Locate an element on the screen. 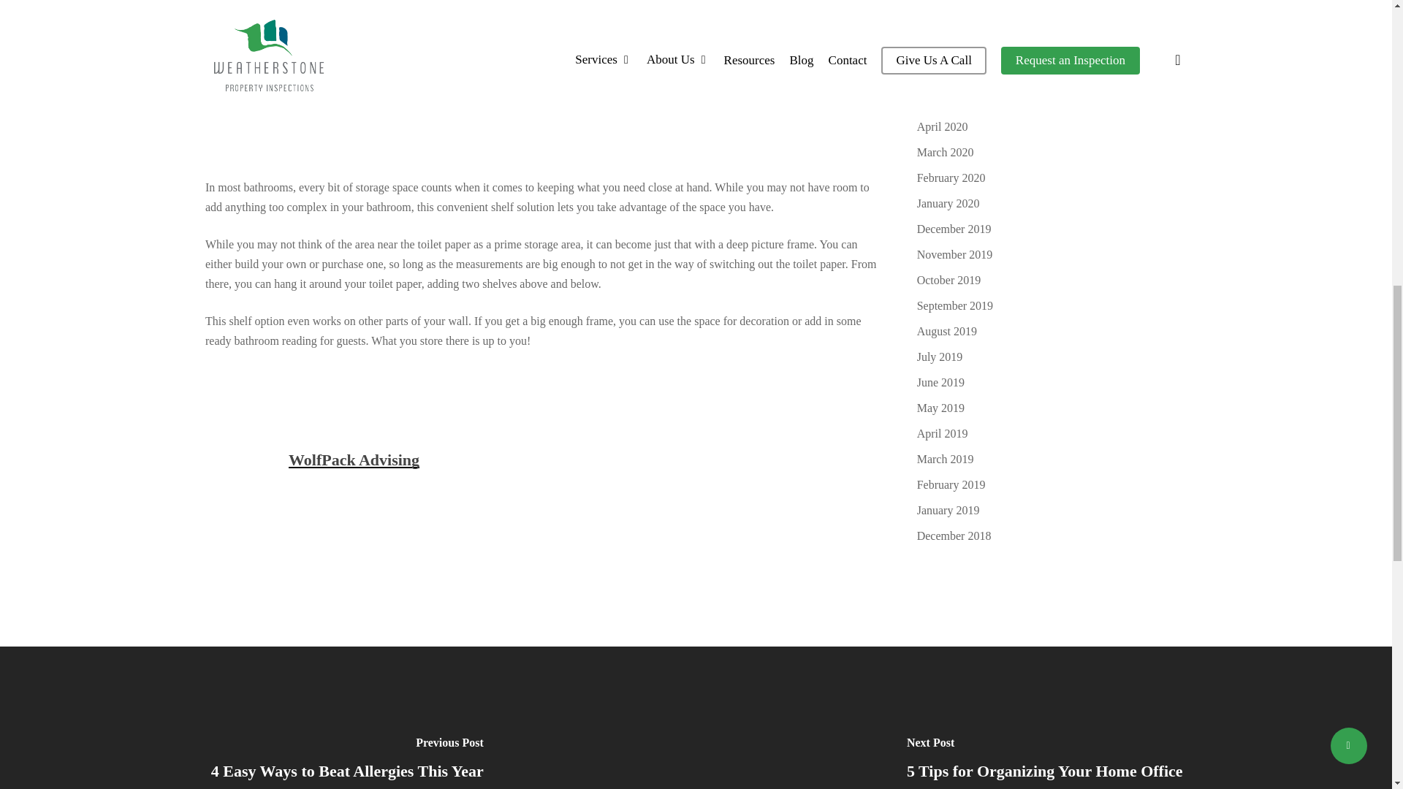 The image size is (1403, 789). September 2020 is located at coordinates (1052, 4).